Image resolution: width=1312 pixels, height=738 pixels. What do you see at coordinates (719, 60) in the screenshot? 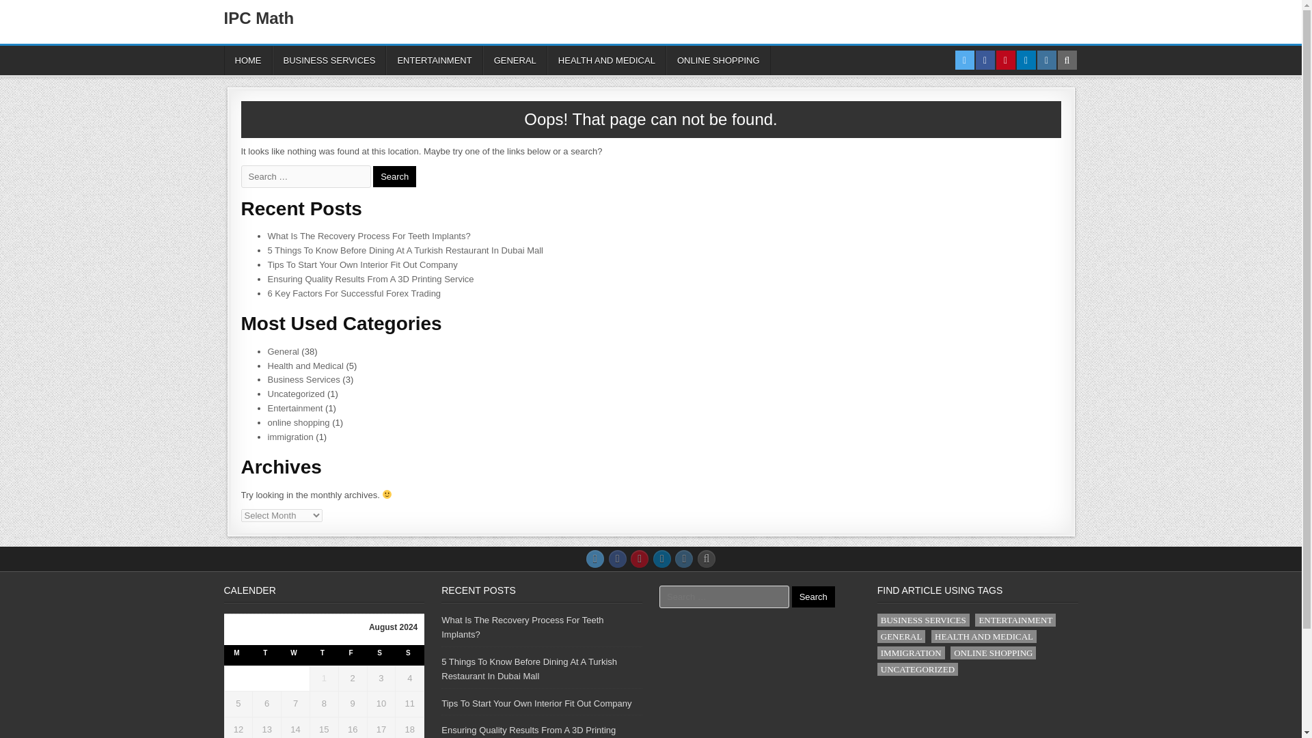
I see `ONLINE SHOPPING` at bounding box center [719, 60].